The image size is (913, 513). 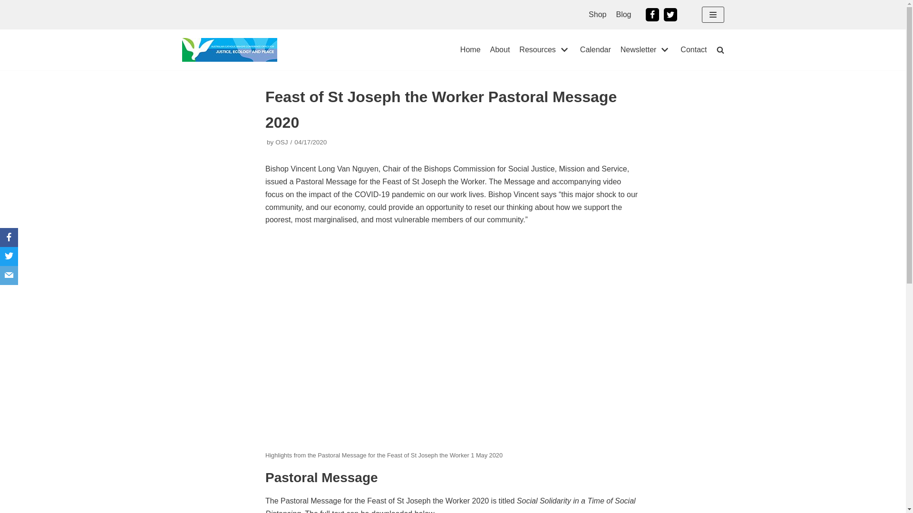 I want to click on Contact, so click(x=693, y=50).